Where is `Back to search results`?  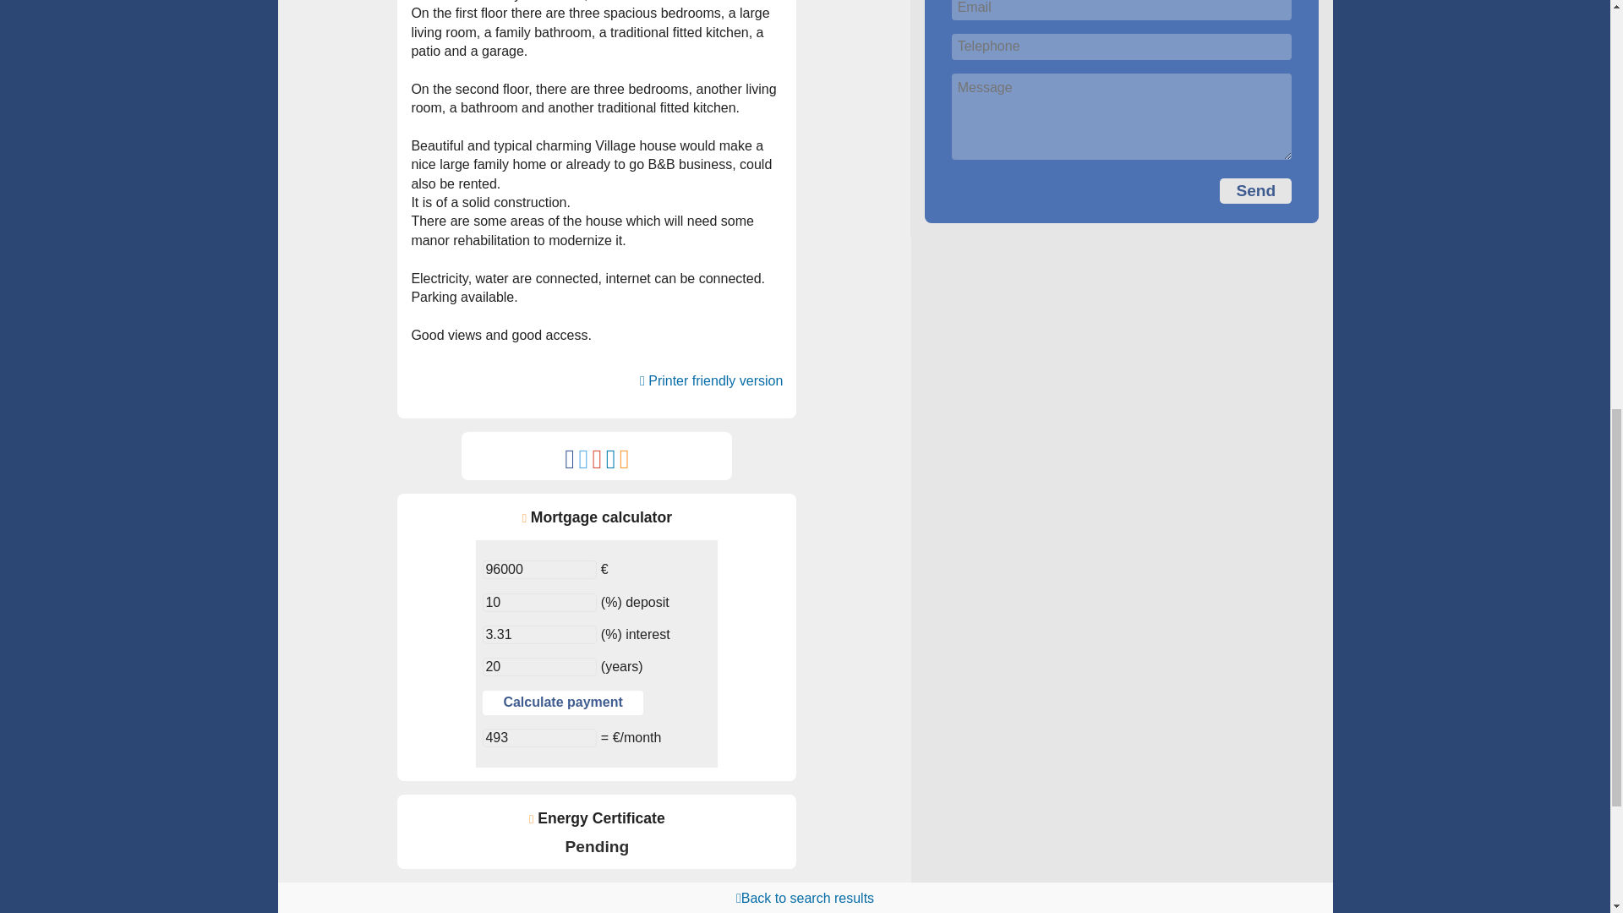 Back to search results is located at coordinates (805, 898).